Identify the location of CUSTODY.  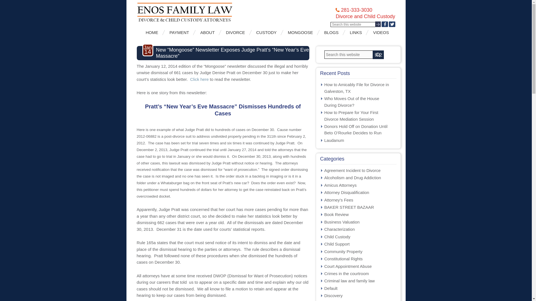
(269, 32).